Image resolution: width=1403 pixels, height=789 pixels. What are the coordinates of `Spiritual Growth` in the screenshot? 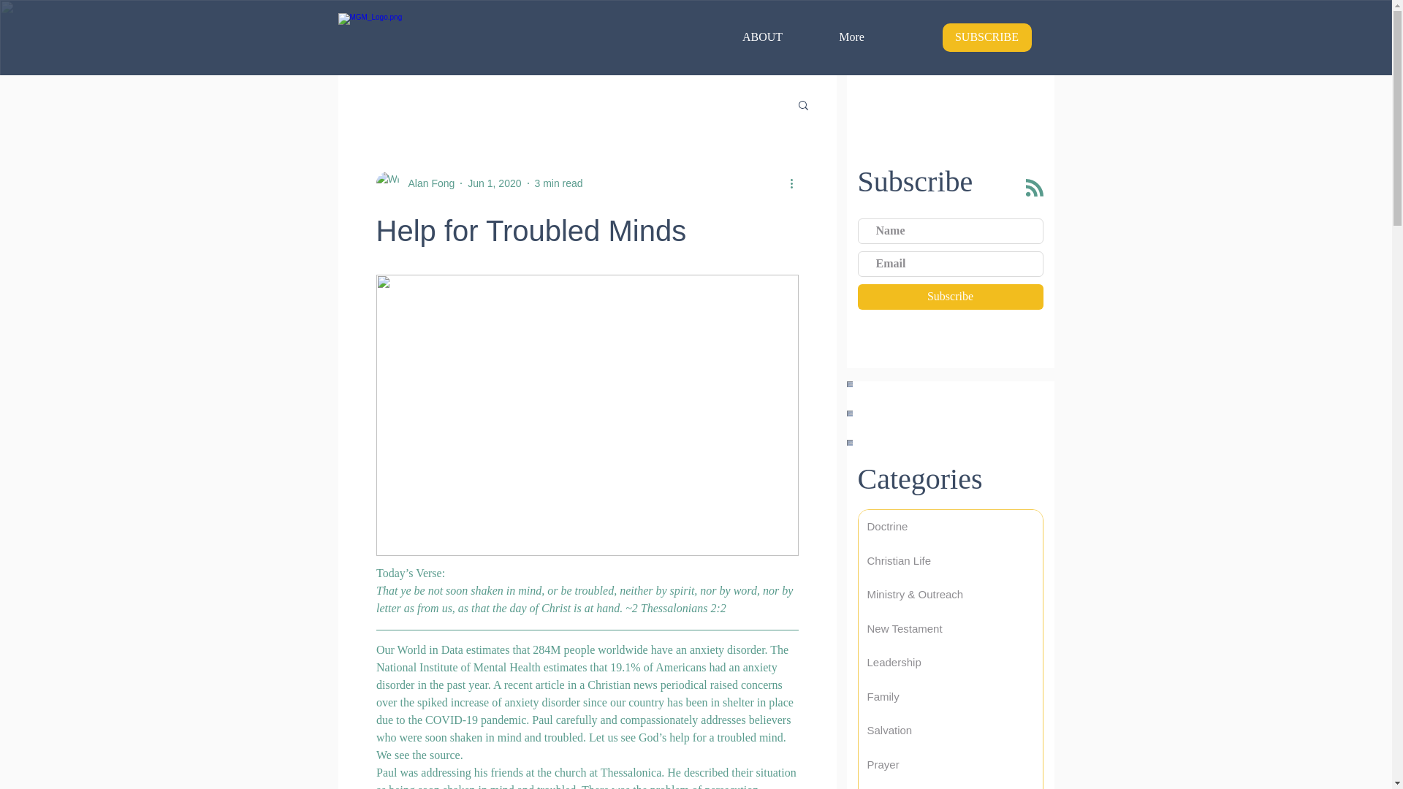 It's located at (950, 785).